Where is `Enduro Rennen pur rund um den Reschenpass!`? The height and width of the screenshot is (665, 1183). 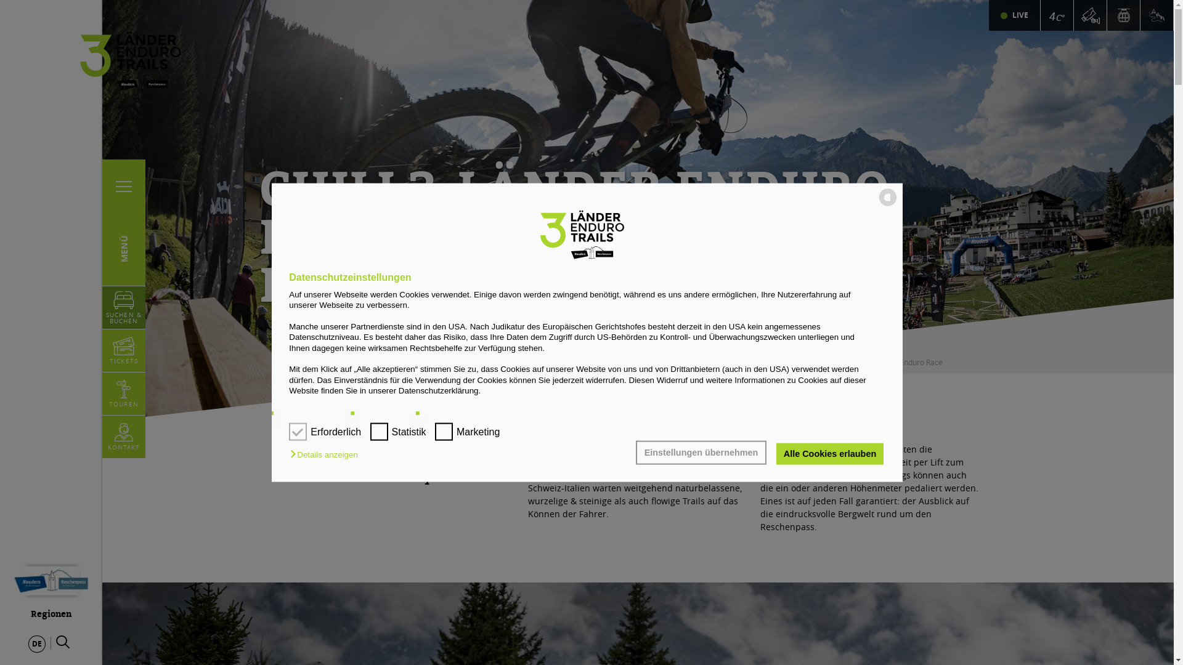
Enduro Rennen pur rund um den Reschenpass! is located at coordinates (0, 0).